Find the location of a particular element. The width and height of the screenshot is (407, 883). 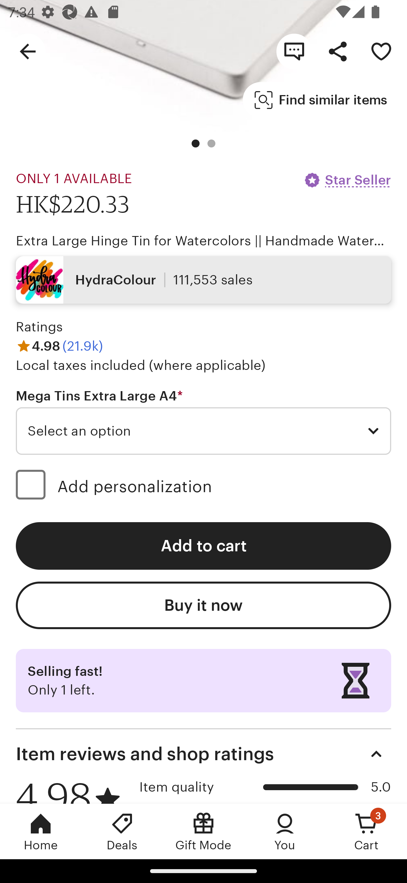

Find similar items is located at coordinates (321, 100).